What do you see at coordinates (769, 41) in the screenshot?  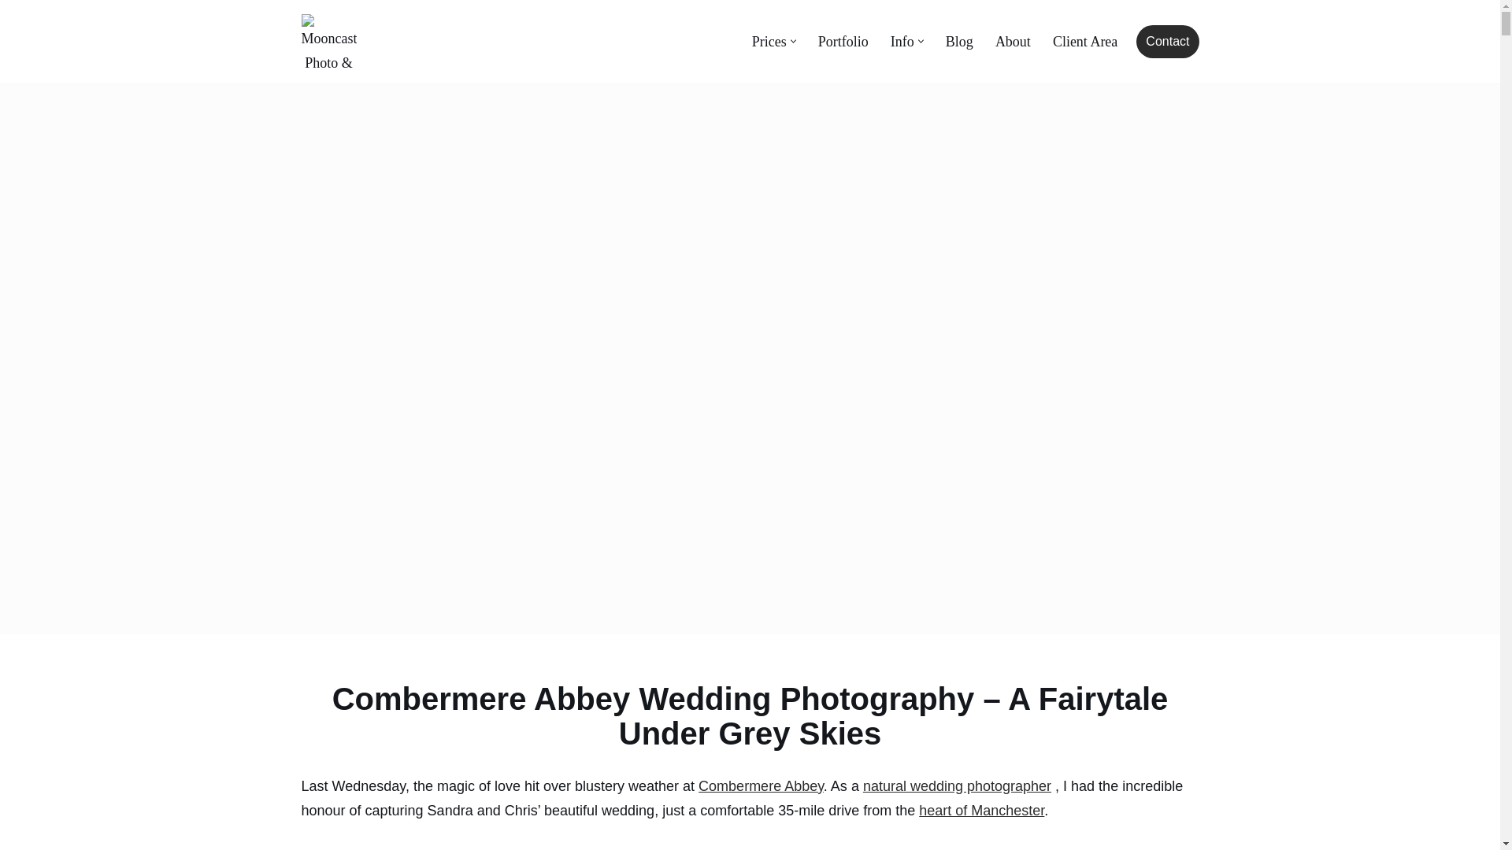 I see `Prices` at bounding box center [769, 41].